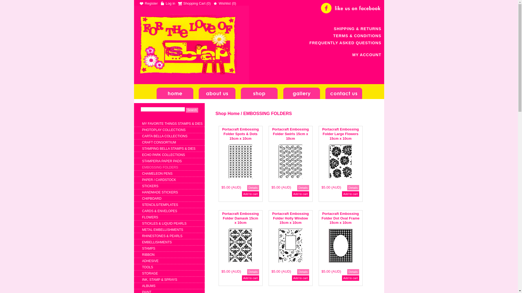 This screenshot has height=293, width=522. What do you see at coordinates (191, 45) in the screenshot?
I see ` ` at bounding box center [191, 45].